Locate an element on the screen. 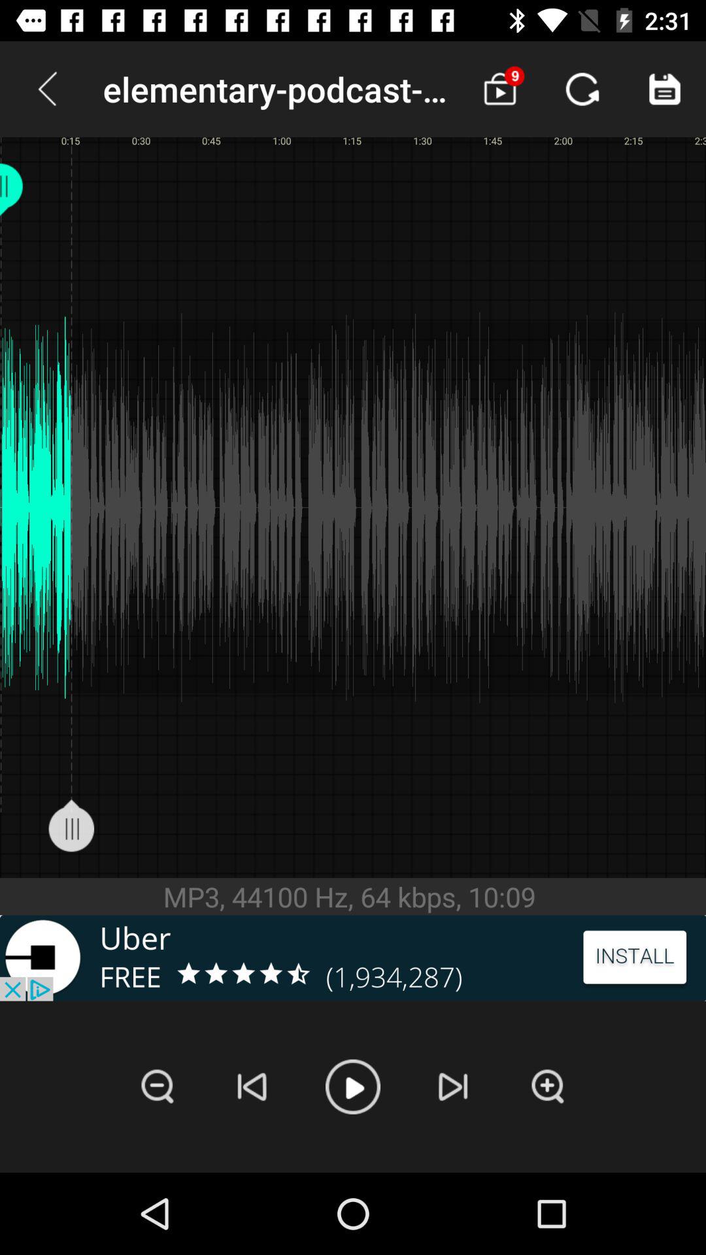  play audio is located at coordinates (353, 1086).